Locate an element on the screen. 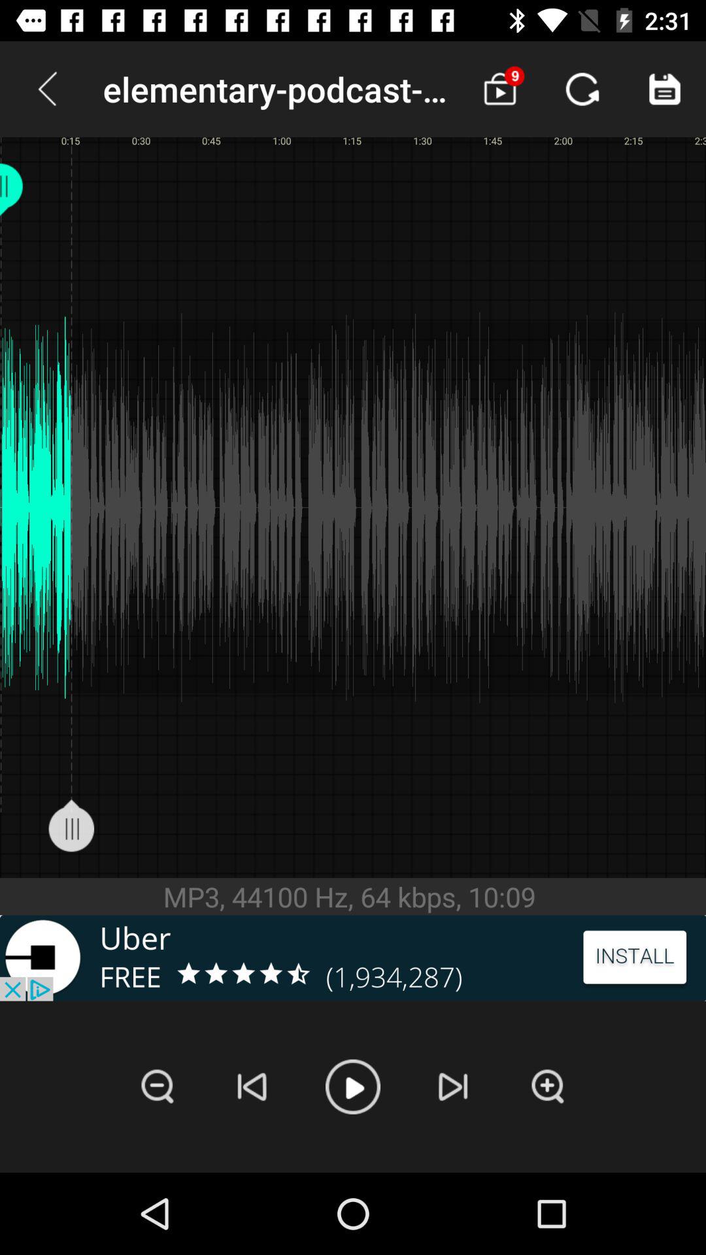  play audio is located at coordinates (353, 1086).